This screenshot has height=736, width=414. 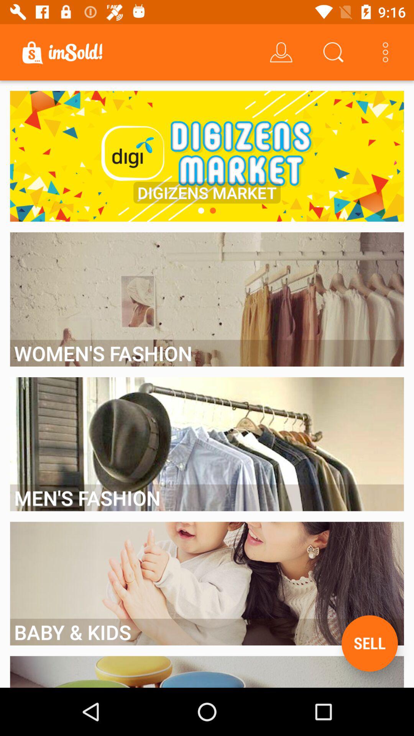 I want to click on turn off the icon below the digizens market item, so click(x=213, y=210).